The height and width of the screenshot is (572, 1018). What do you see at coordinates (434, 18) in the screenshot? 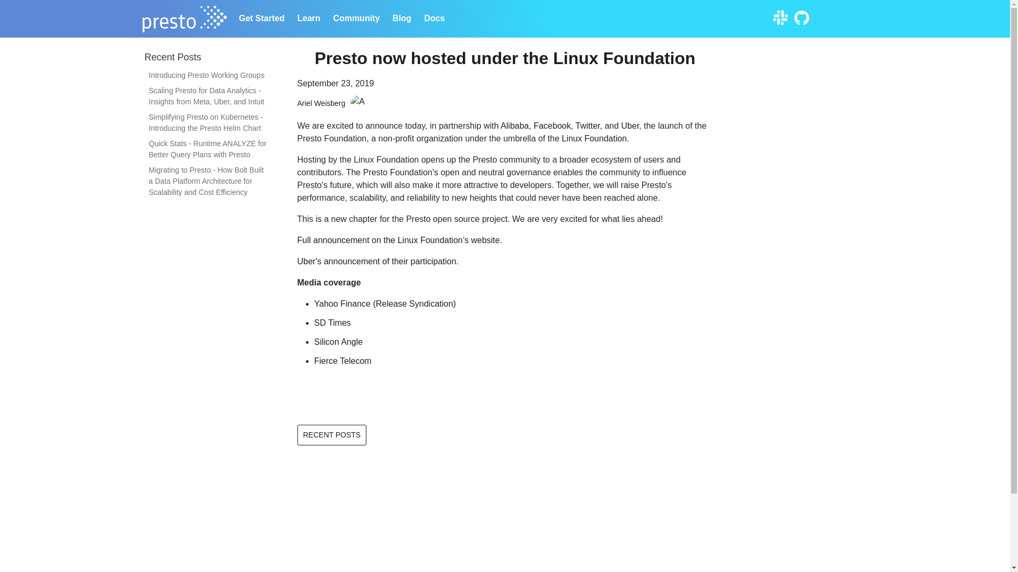
I see `Docs` at bounding box center [434, 18].